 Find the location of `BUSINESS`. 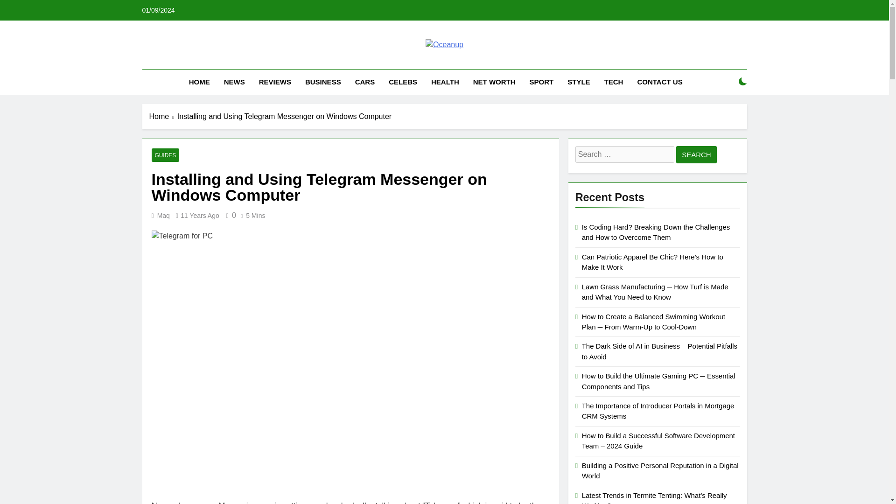

BUSINESS is located at coordinates (323, 82).